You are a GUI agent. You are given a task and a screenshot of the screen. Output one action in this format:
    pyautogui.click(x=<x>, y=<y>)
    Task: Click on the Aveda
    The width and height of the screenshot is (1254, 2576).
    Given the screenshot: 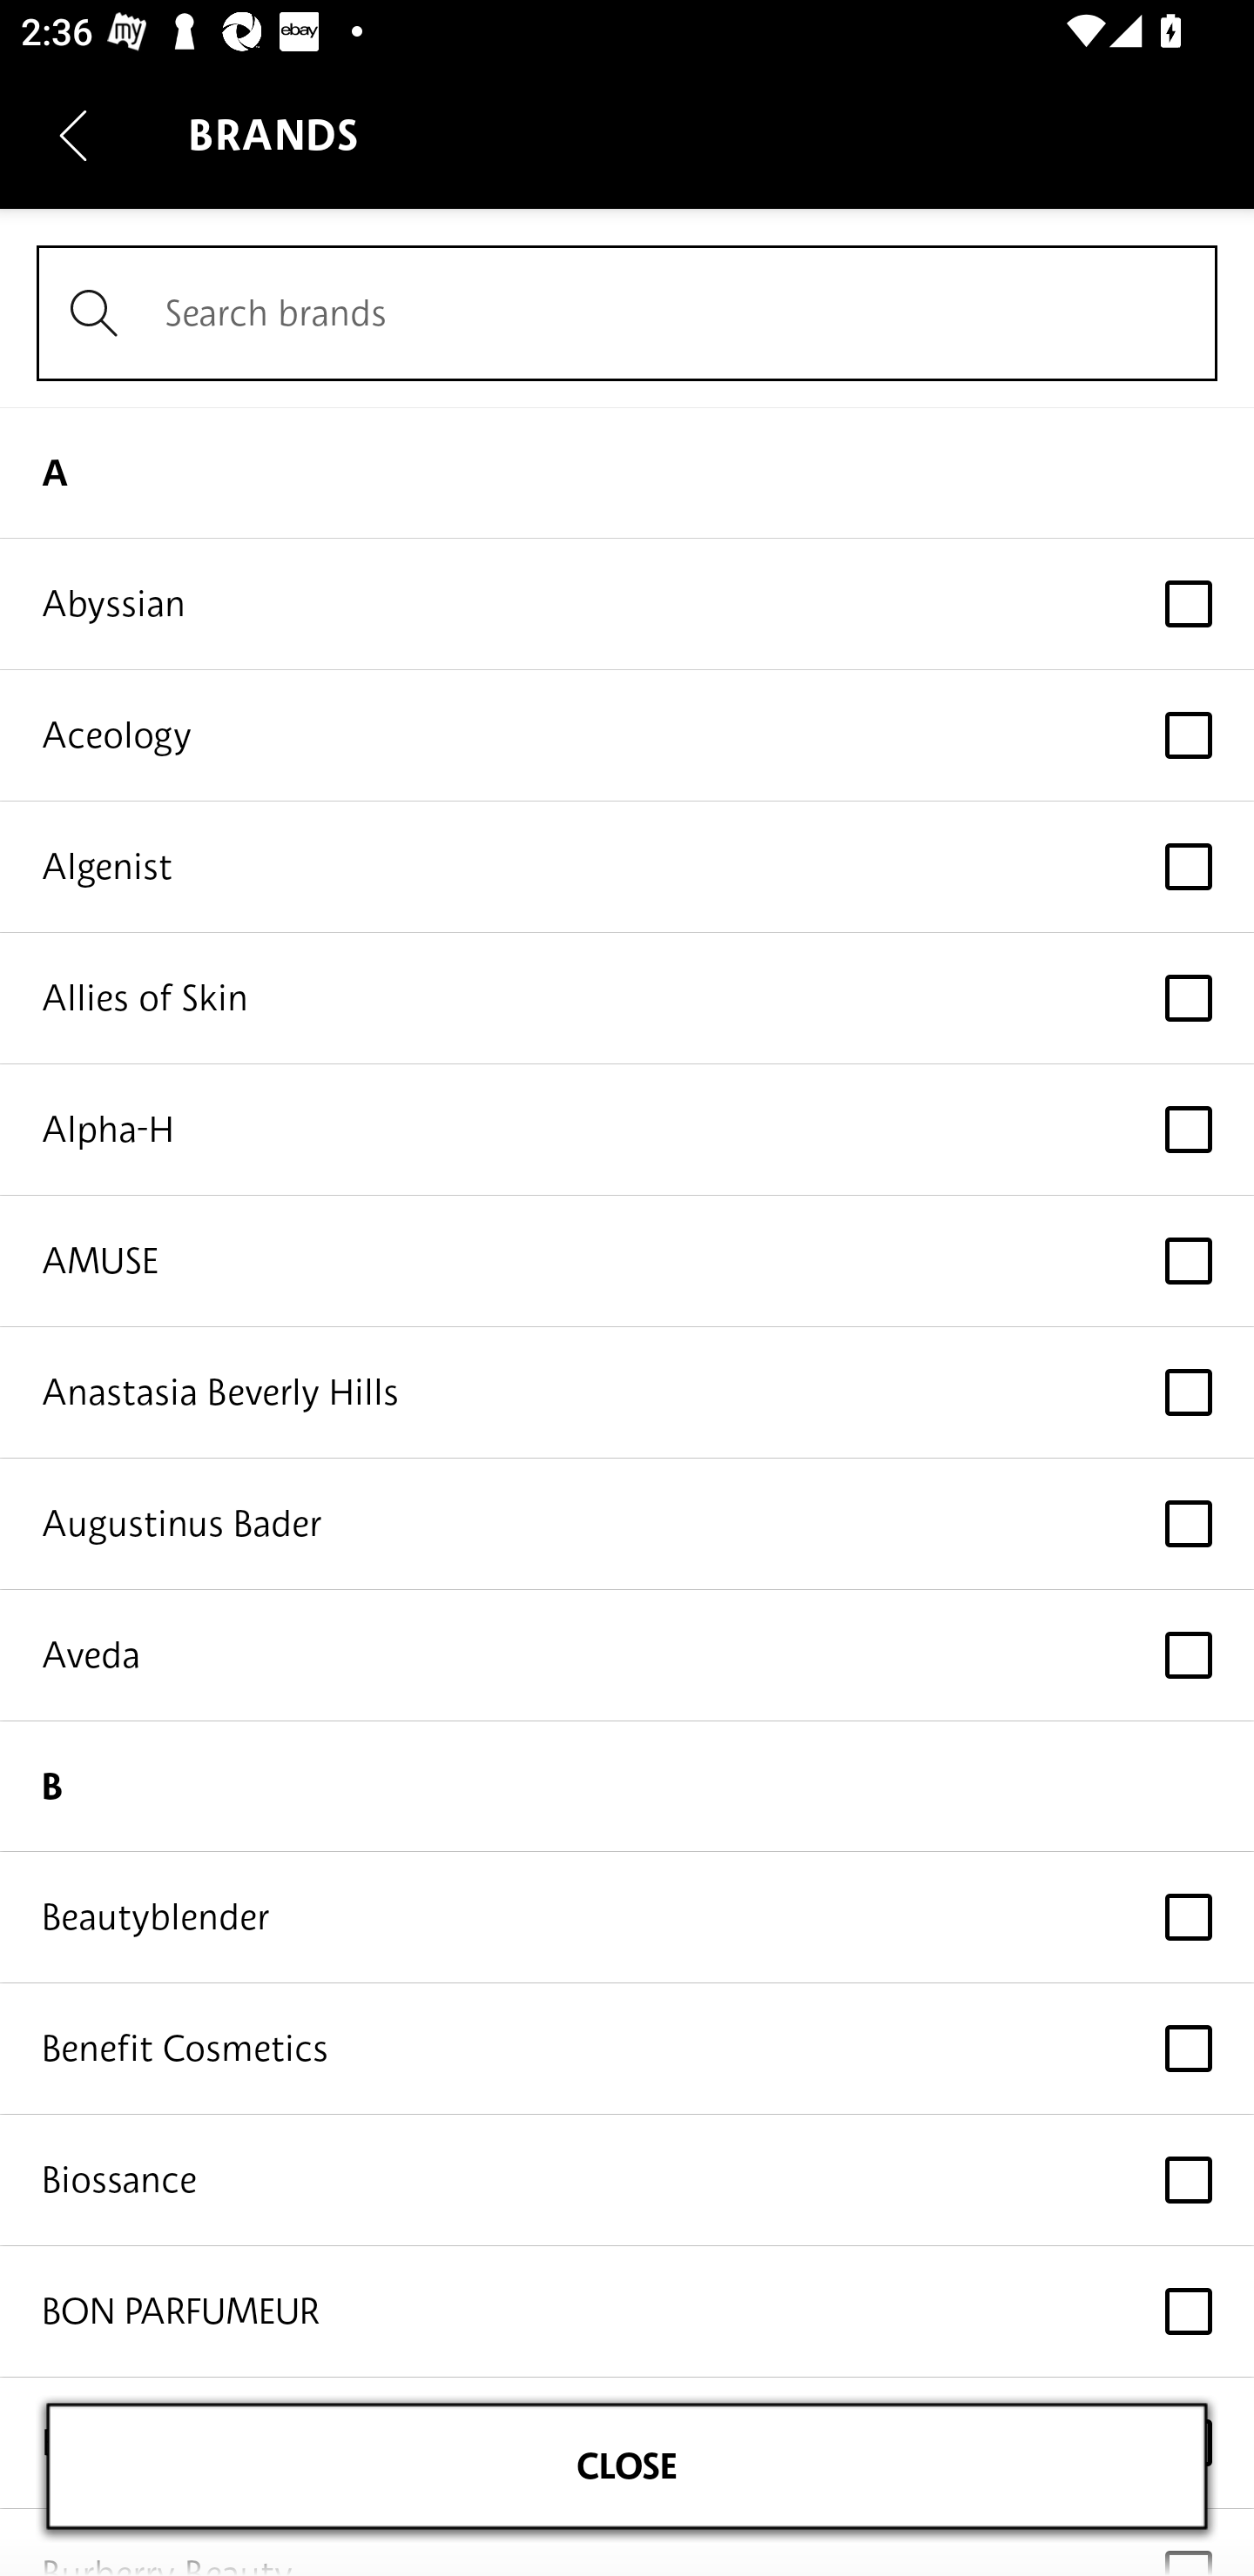 What is the action you would take?
    pyautogui.click(x=627, y=1655)
    